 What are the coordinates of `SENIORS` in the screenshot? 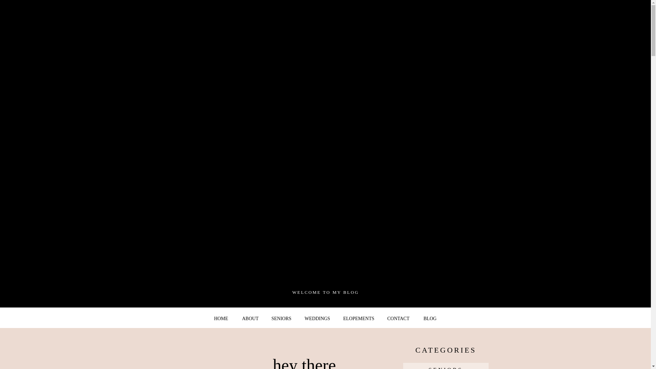 It's located at (446, 367).